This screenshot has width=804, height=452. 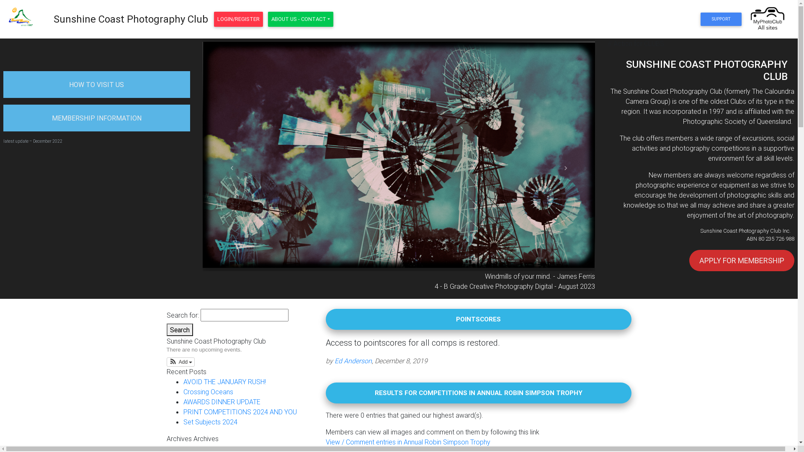 I want to click on Ed Anderson, so click(x=353, y=361).